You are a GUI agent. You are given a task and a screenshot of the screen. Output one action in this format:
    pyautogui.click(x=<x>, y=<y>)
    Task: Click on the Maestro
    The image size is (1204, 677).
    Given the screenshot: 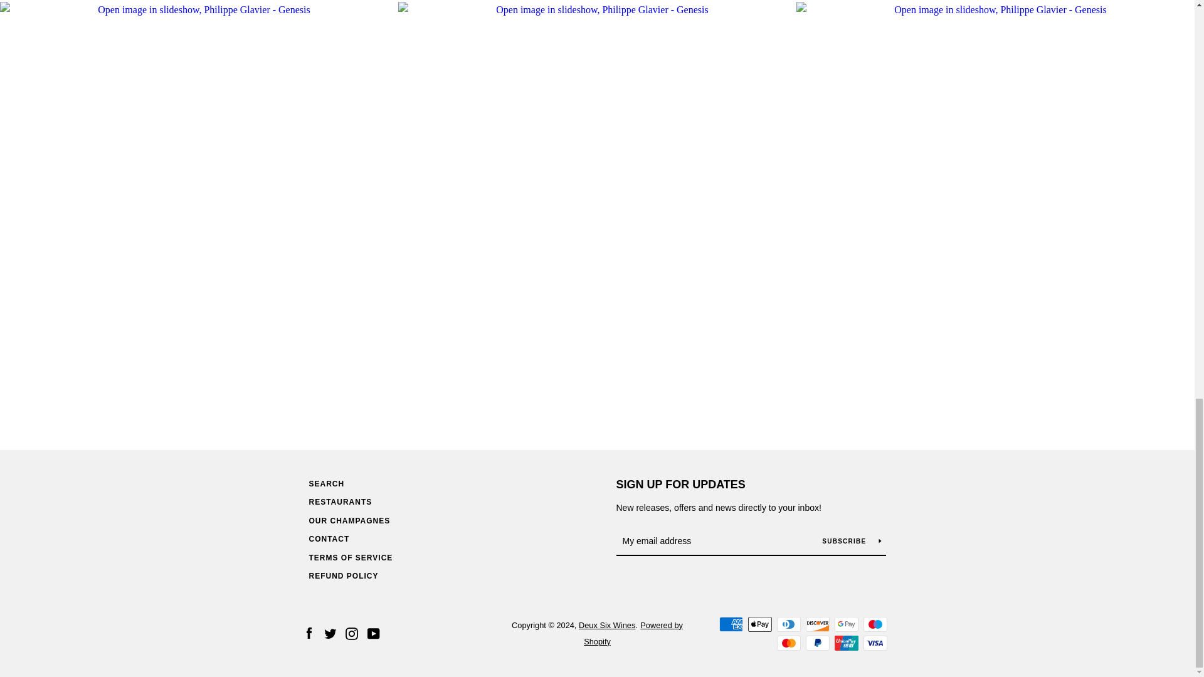 What is the action you would take?
    pyautogui.click(x=874, y=624)
    